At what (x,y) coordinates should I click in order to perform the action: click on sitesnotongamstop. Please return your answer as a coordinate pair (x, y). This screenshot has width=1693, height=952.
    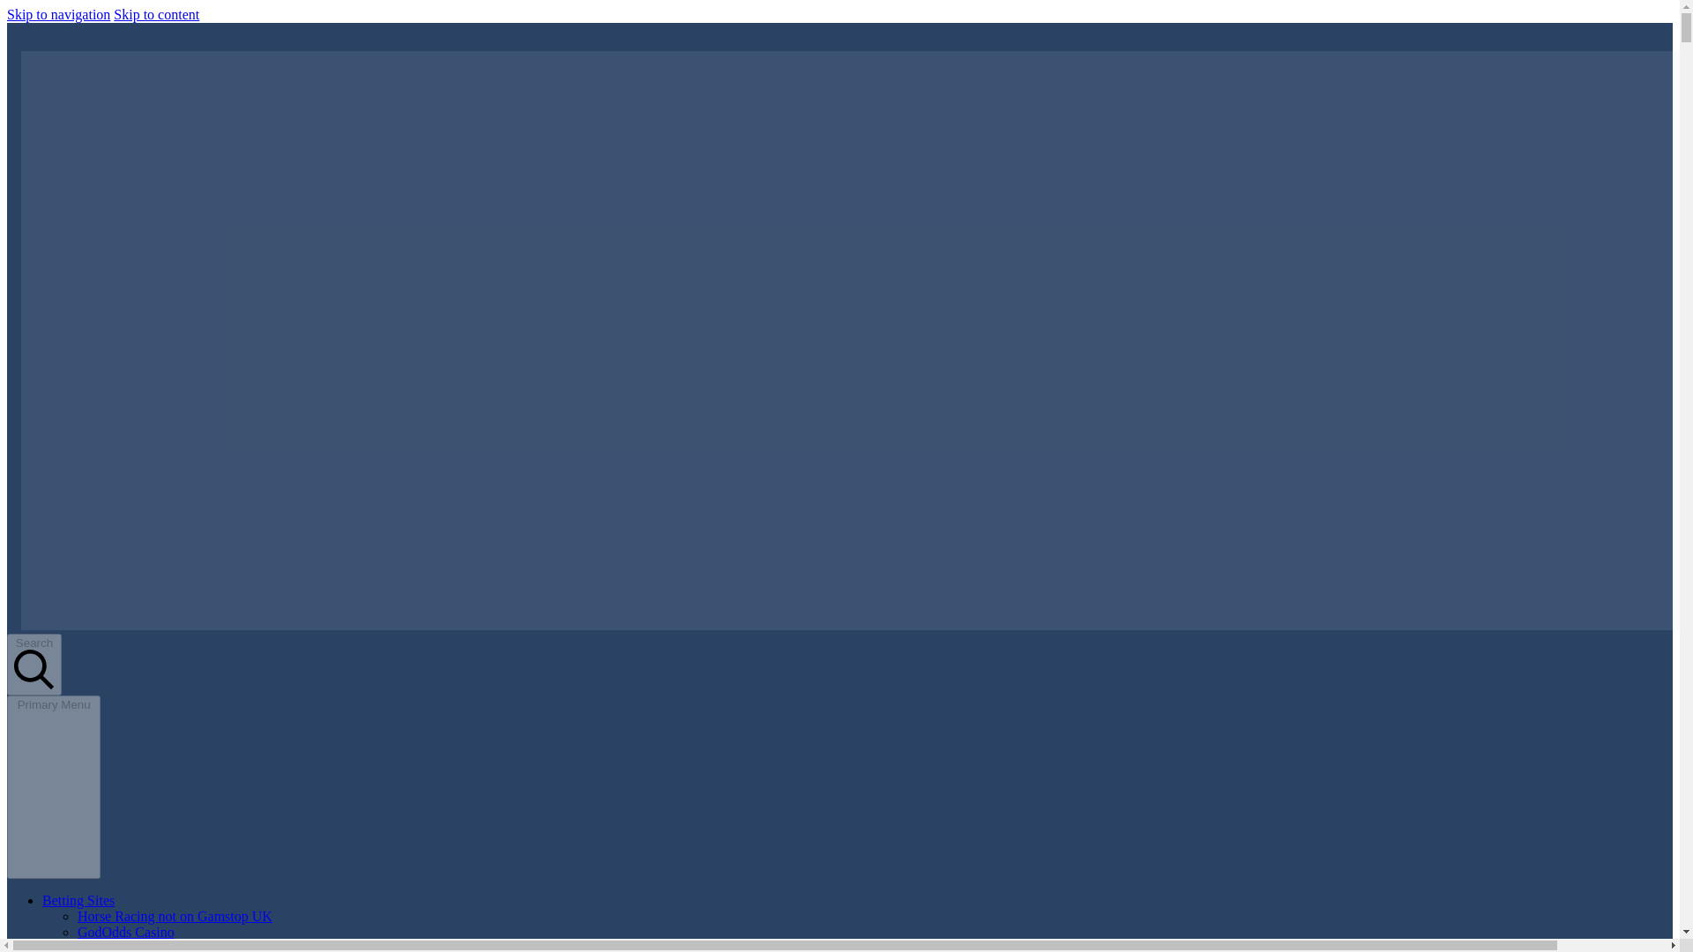
    Looking at the image, I should click on (60, 655).